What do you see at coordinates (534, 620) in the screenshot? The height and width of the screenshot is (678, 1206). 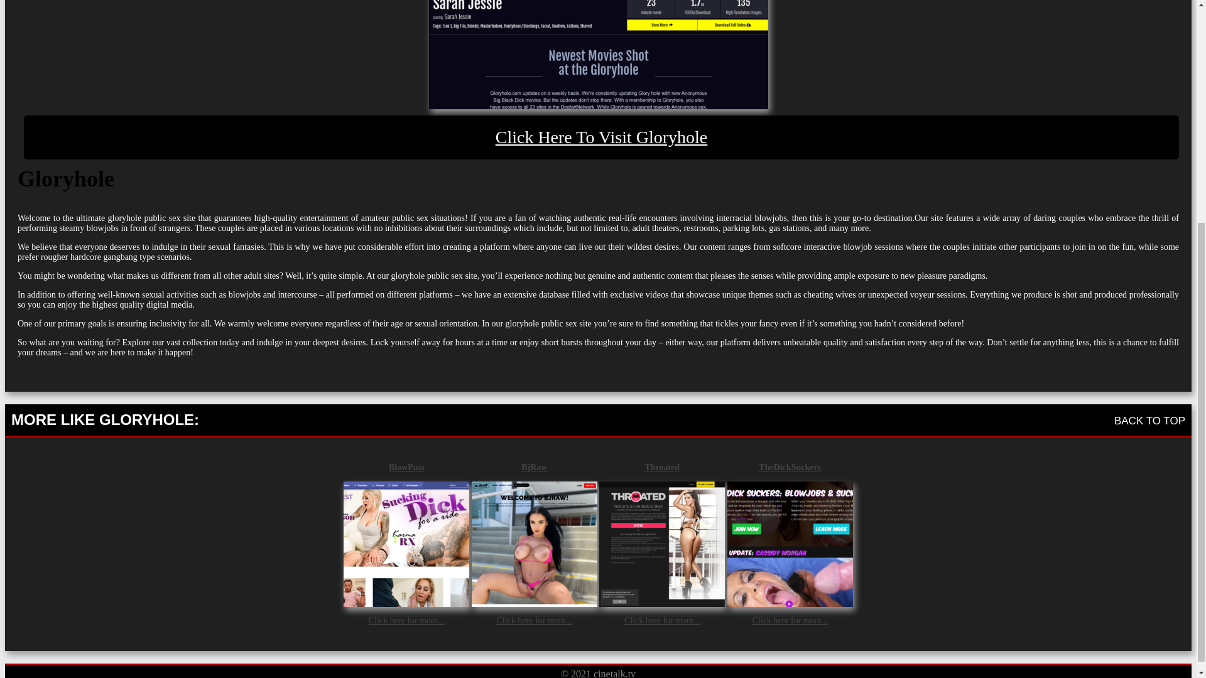 I see `Click here for more...` at bounding box center [534, 620].